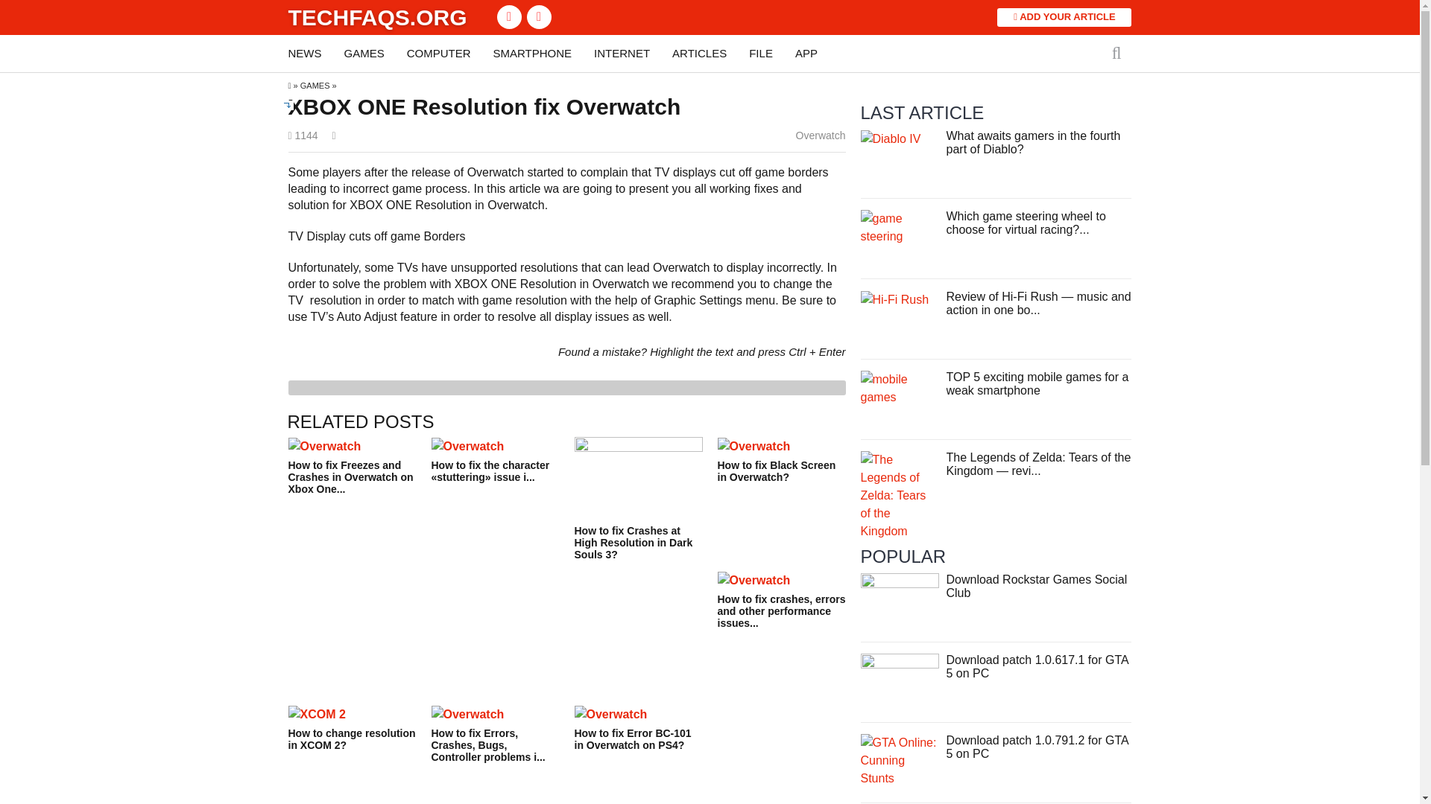 This screenshot has width=1431, height=804. Describe the element at coordinates (899, 226) in the screenshot. I see `Which game steering wheel to choose for virtual racing?` at that location.